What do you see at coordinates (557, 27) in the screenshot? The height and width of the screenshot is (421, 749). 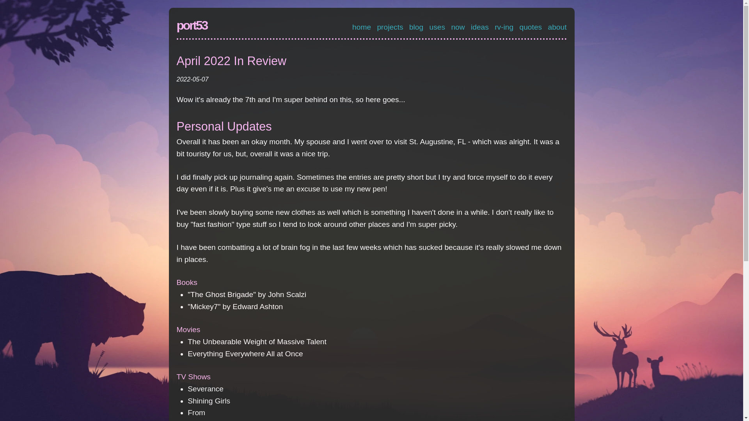 I see `about` at bounding box center [557, 27].